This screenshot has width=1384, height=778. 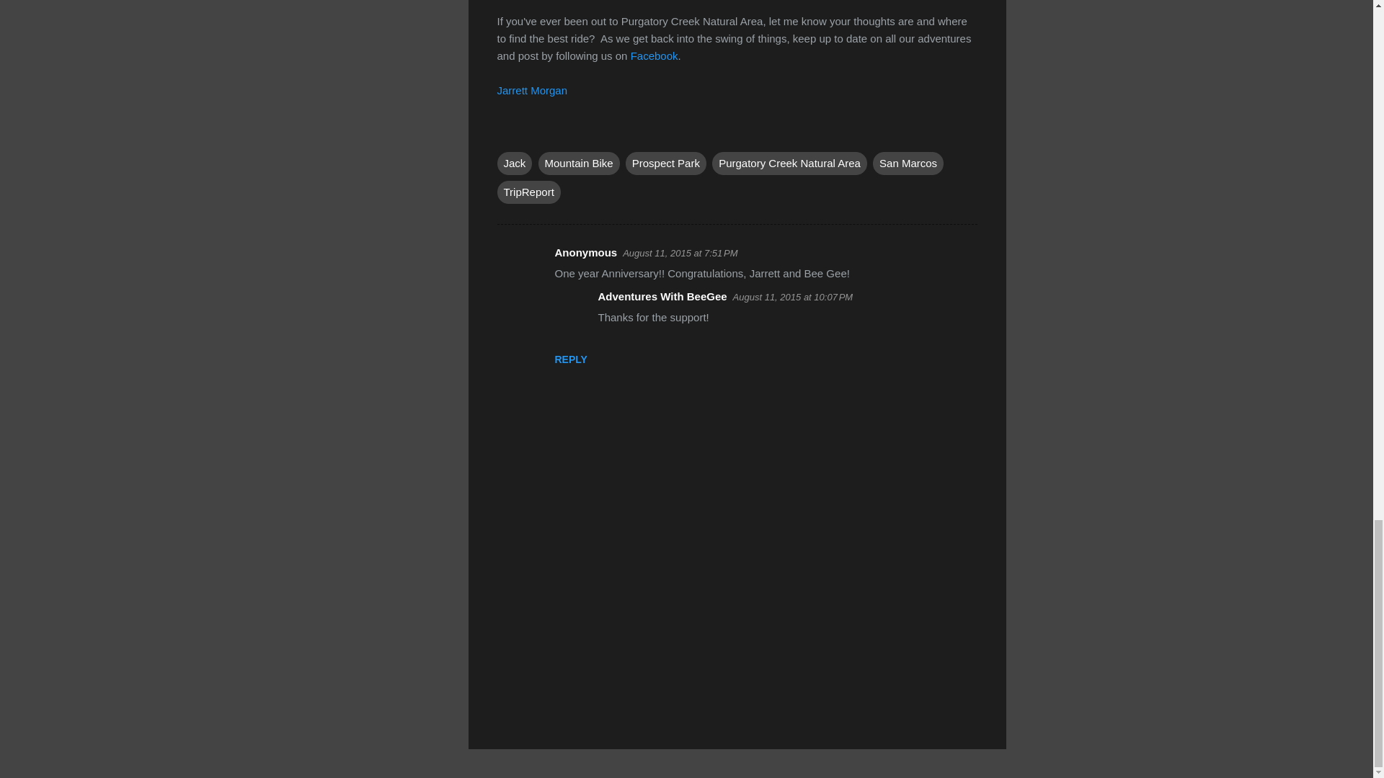 I want to click on San Marcos, so click(x=908, y=163).